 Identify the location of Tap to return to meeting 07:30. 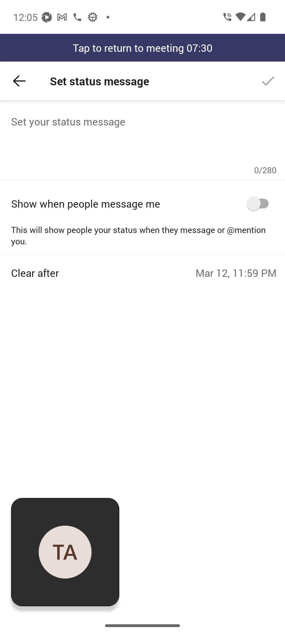
(142, 48).